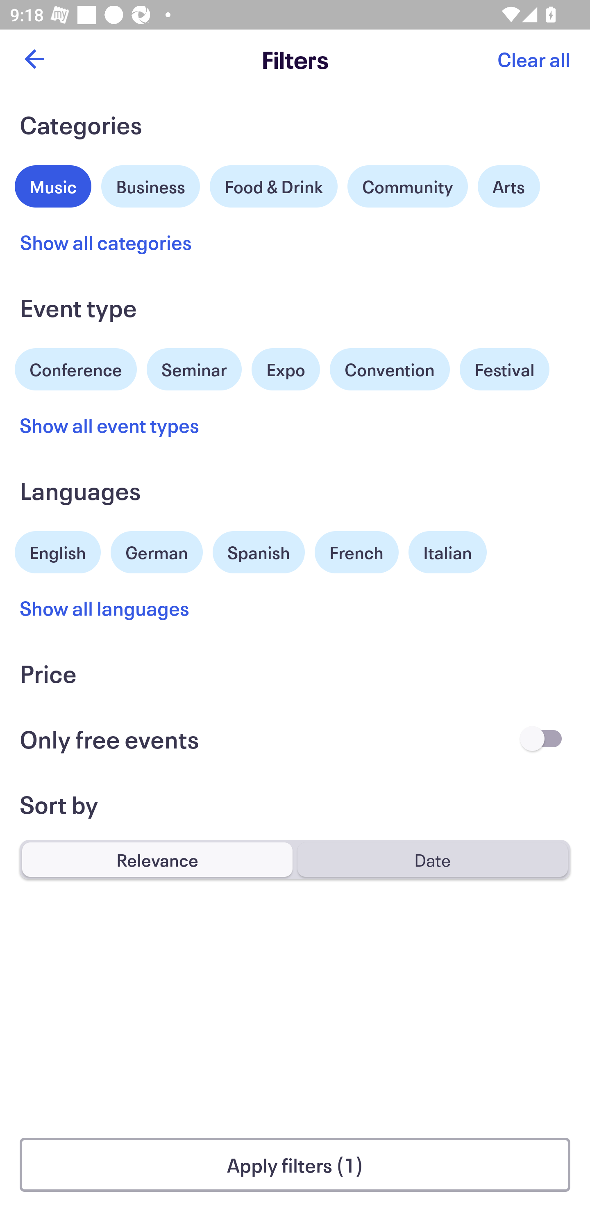  I want to click on Seminar, so click(194, 369).